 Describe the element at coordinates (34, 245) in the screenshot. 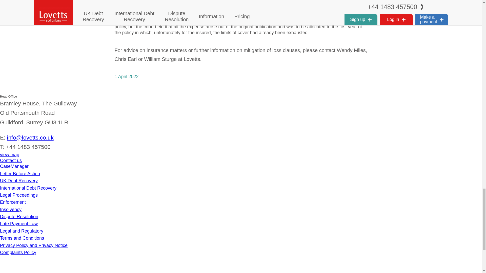

I see `Privacy Policy and Privacy Notice` at that location.